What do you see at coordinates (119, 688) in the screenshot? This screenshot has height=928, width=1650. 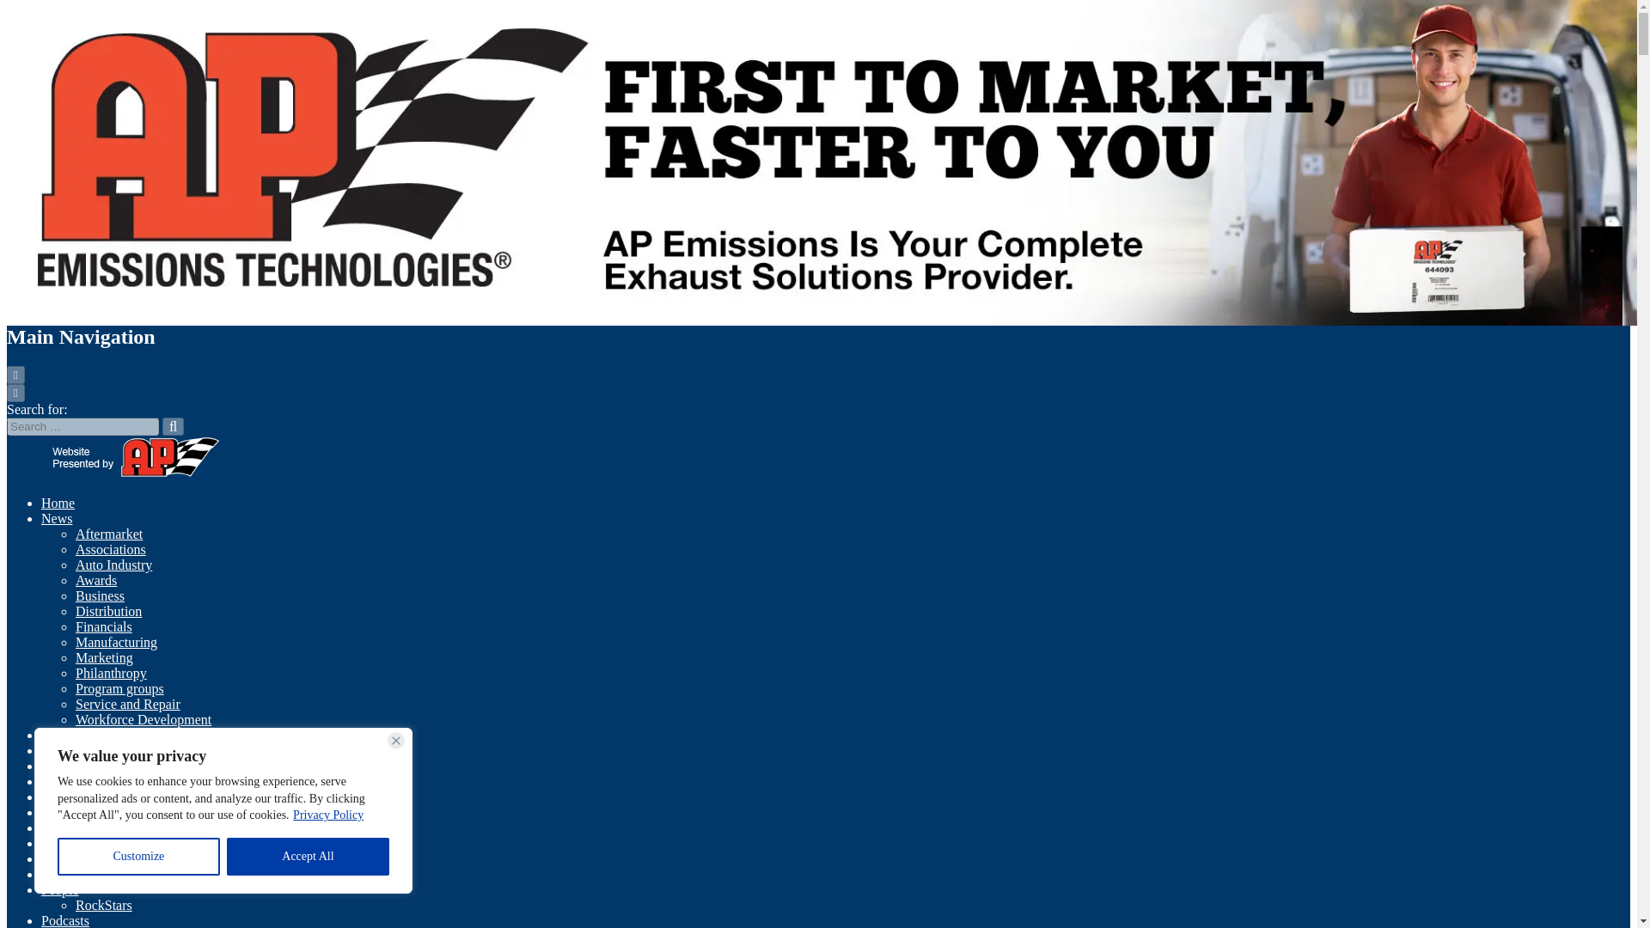 I see `Program groups` at bounding box center [119, 688].